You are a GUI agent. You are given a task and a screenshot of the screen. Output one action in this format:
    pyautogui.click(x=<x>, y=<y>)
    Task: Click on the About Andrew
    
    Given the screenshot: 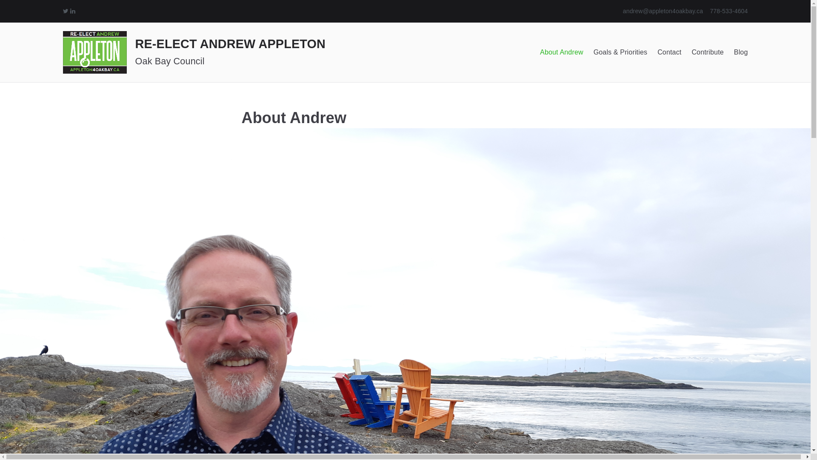 What is the action you would take?
    pyautogui.click(x=562, y=53)
    